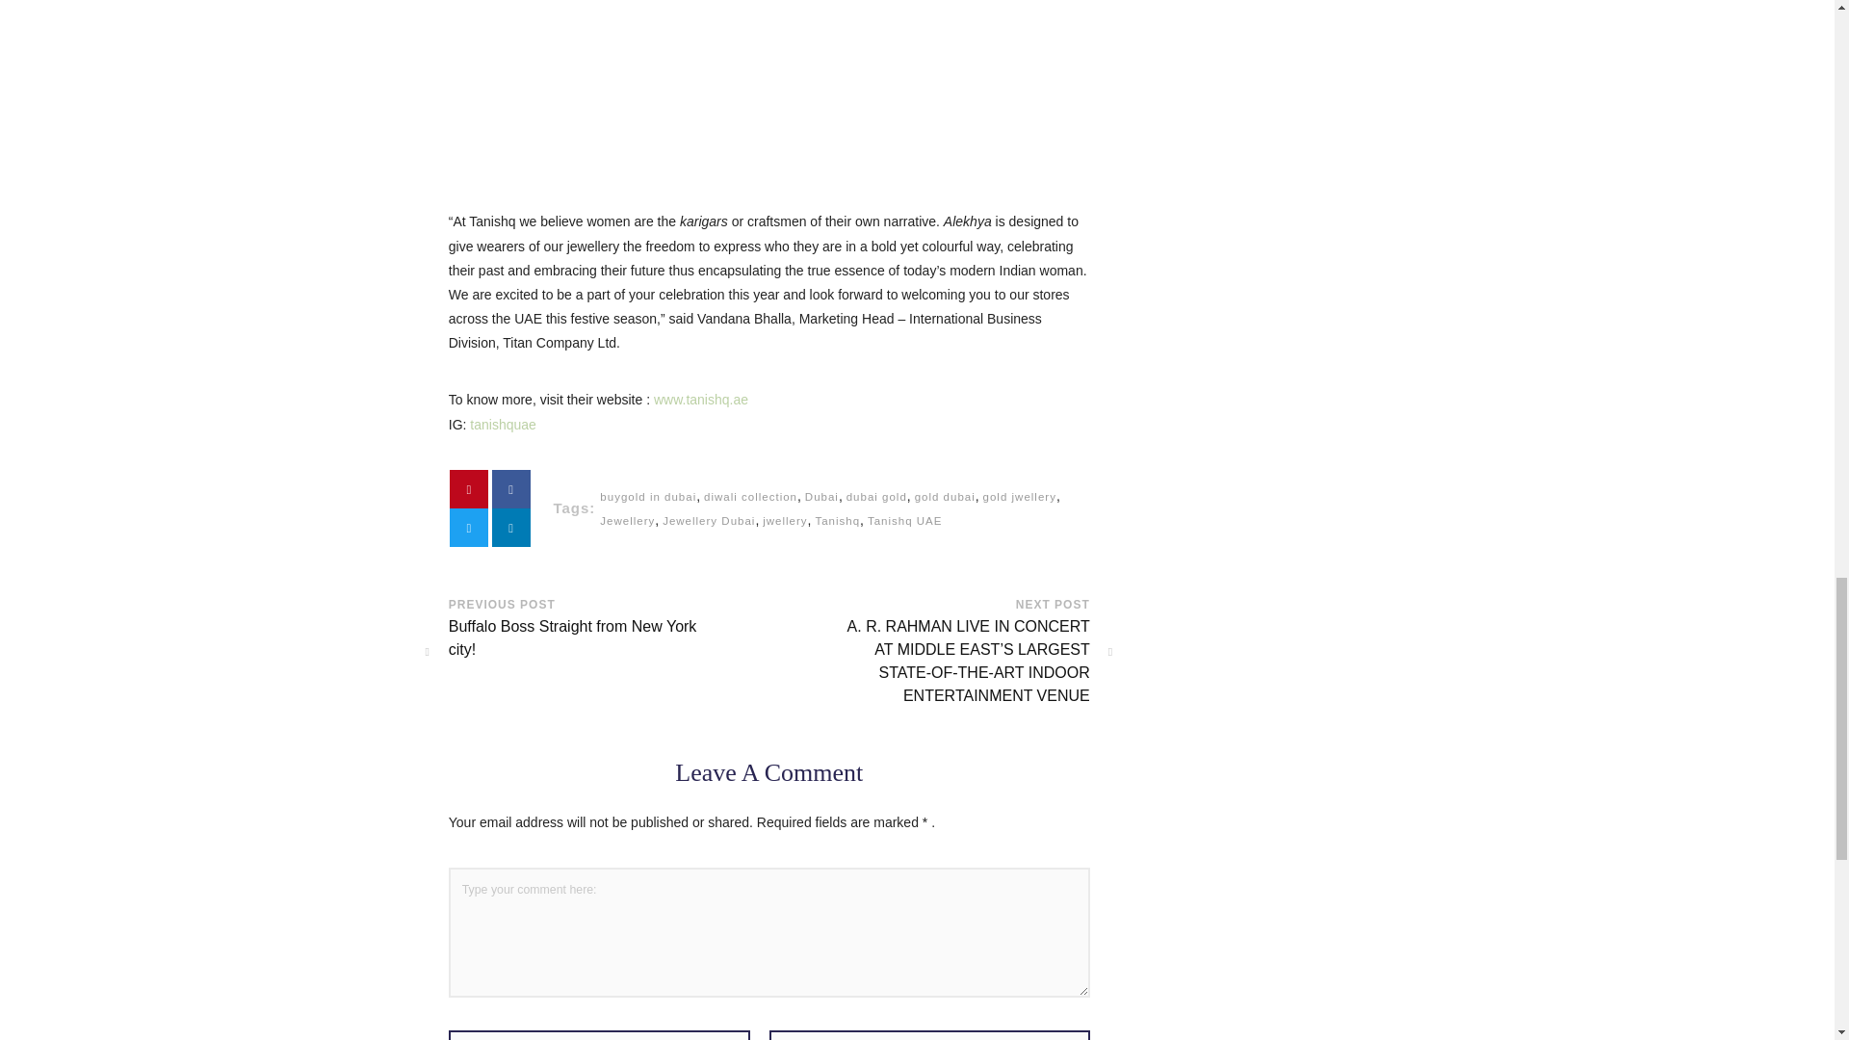 The width and height of the screenshot is (1849, 1040). Describe the element at coordinates (626, 521) in the screenshot. I see `Jewellery` at that location.